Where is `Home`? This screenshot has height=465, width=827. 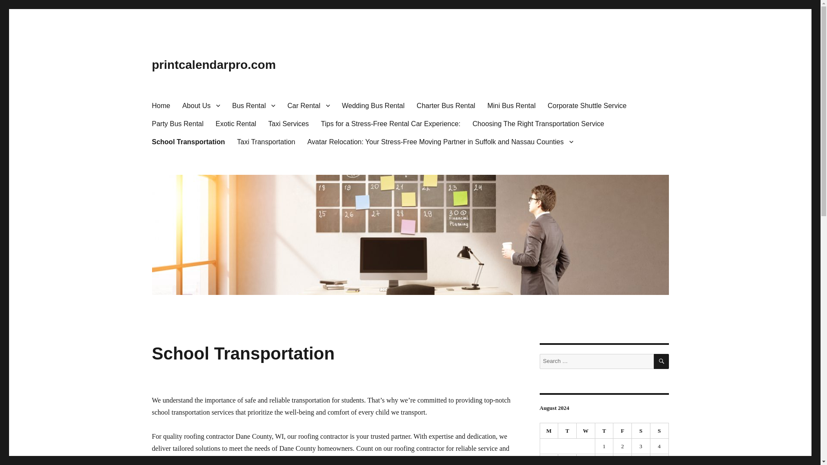 Home is located at coordinates (160, 105).